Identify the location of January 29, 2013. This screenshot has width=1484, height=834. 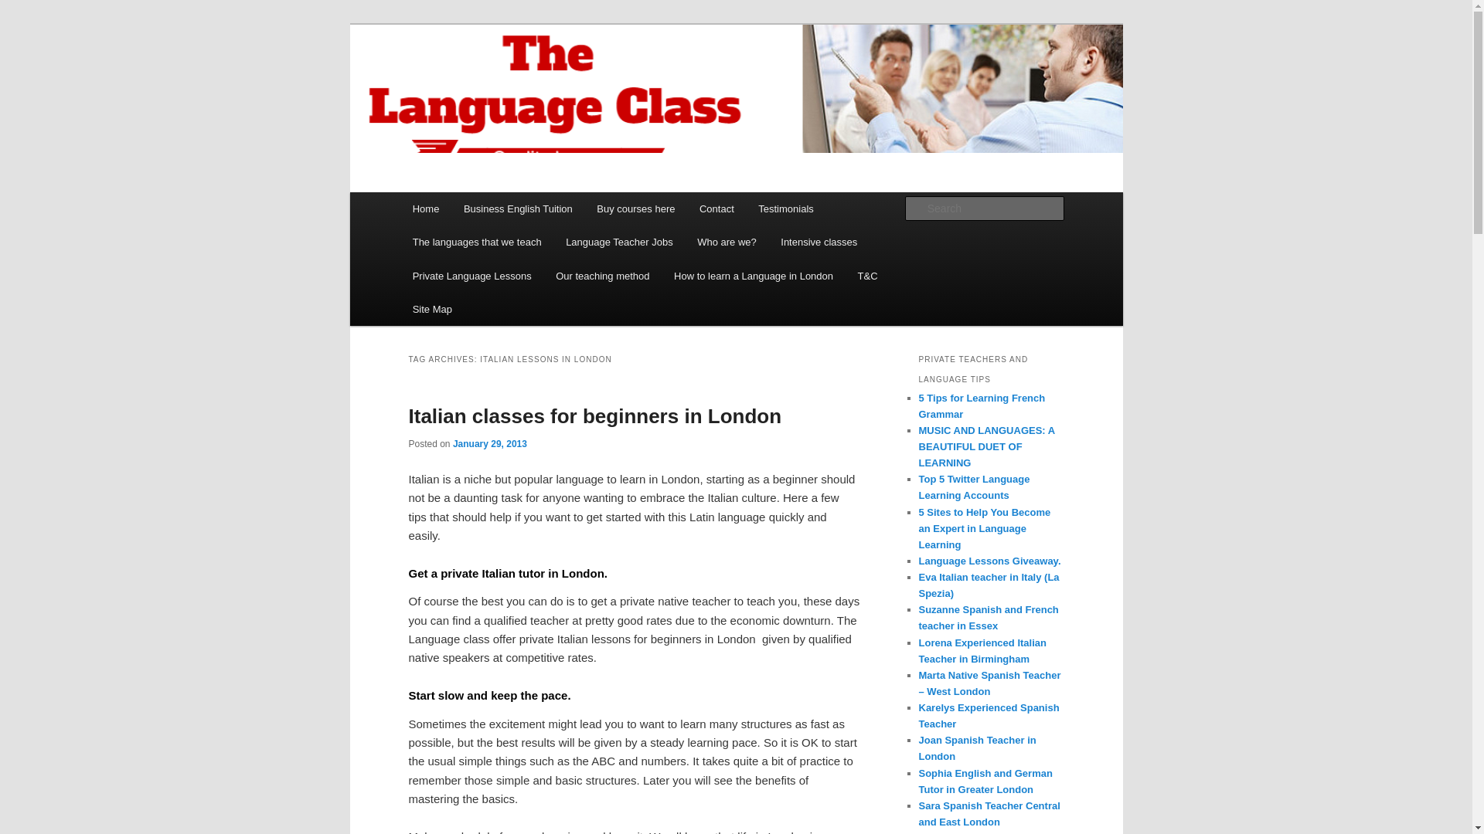
(489, 444).